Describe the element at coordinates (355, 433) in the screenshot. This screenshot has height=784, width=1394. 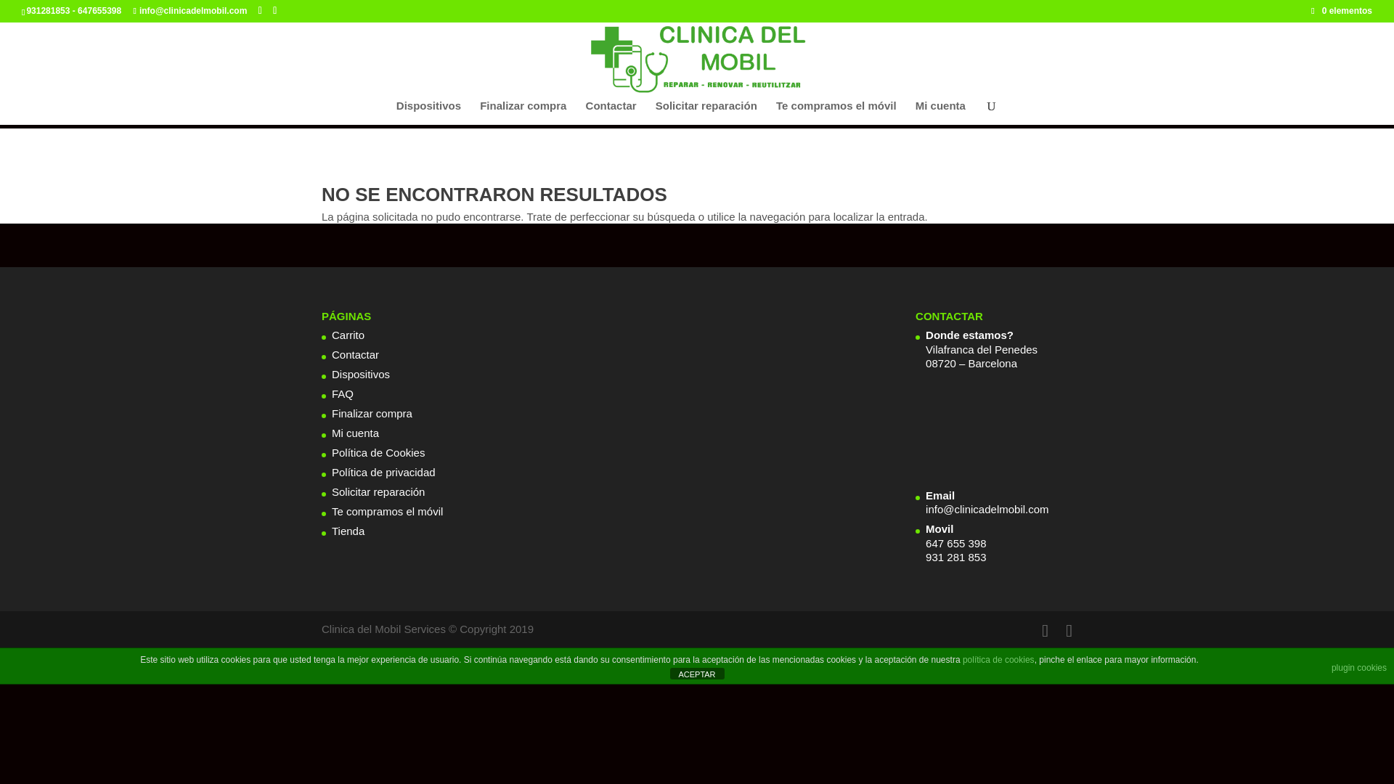
I see `Mi cuenta` at that location.